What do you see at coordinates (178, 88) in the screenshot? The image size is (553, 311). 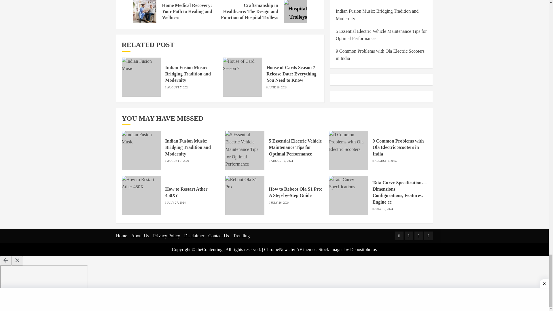 I see `AUGUST 7, 2024` at bounding box center [178, 88].